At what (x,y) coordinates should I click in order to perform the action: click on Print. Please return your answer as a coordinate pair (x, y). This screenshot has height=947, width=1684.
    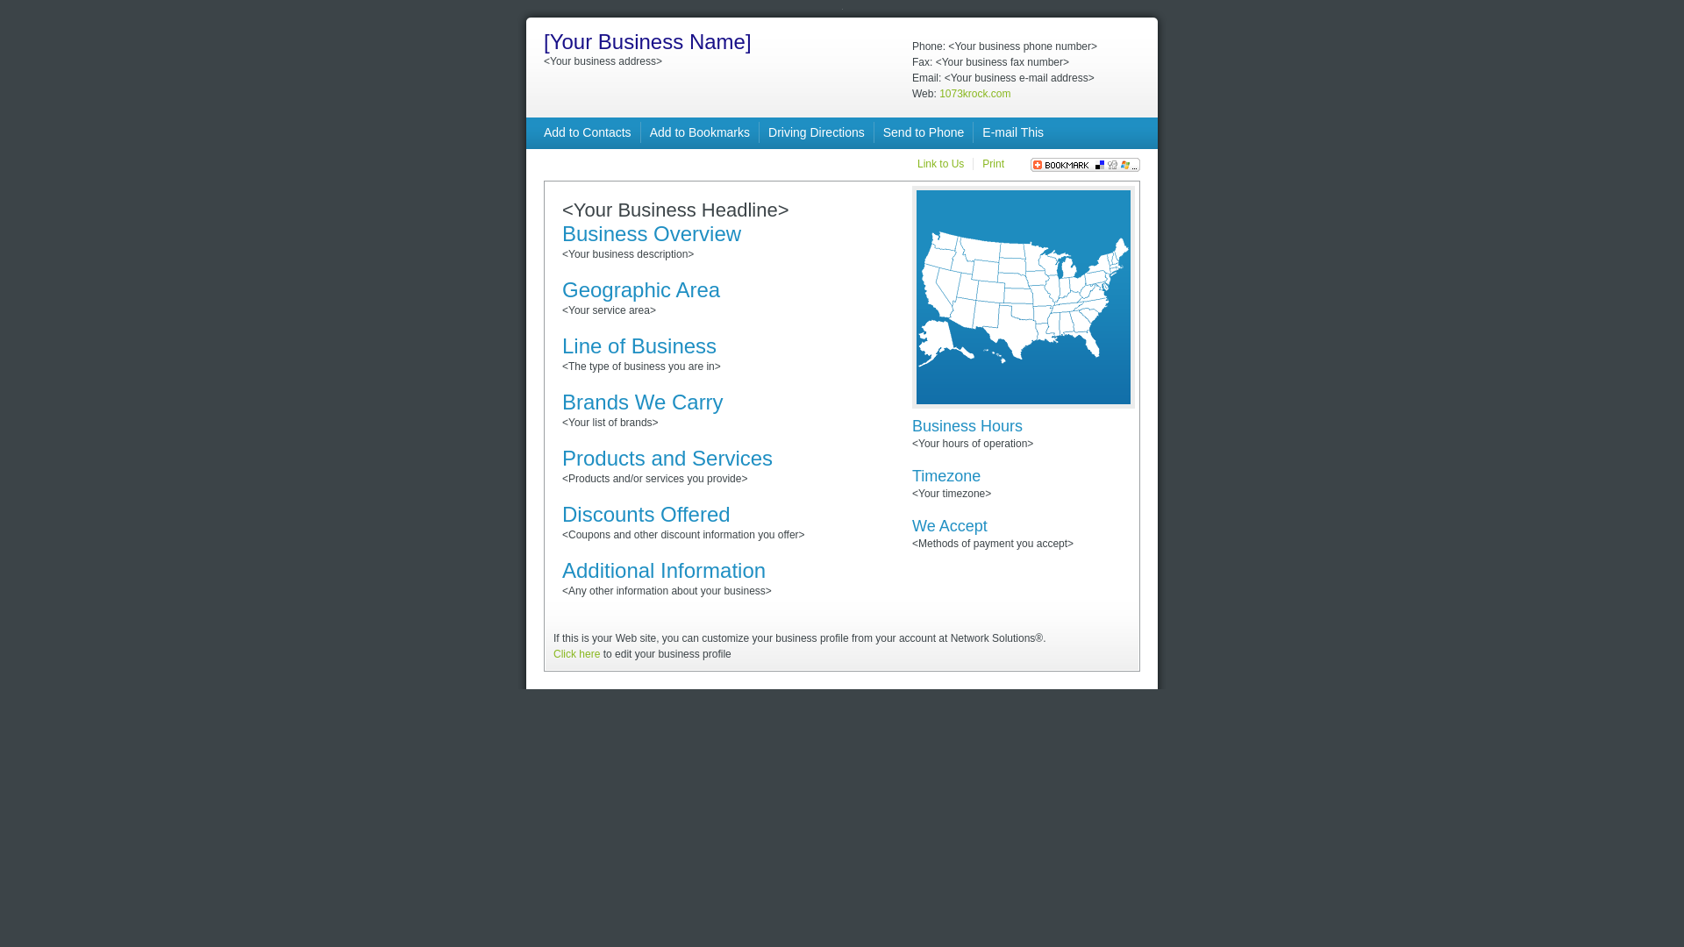
    Looking at the image, I should click on (993, 164).